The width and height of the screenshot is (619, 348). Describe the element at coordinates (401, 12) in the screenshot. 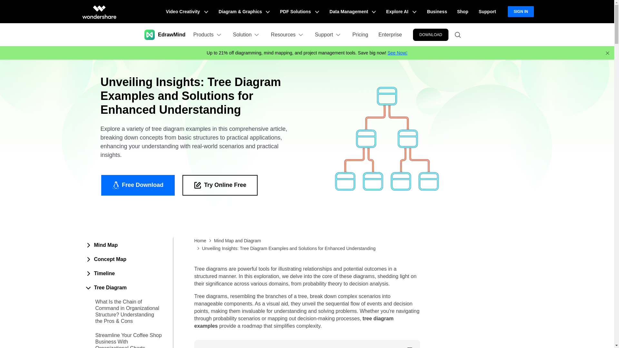

I see `Explore AI` at that location.